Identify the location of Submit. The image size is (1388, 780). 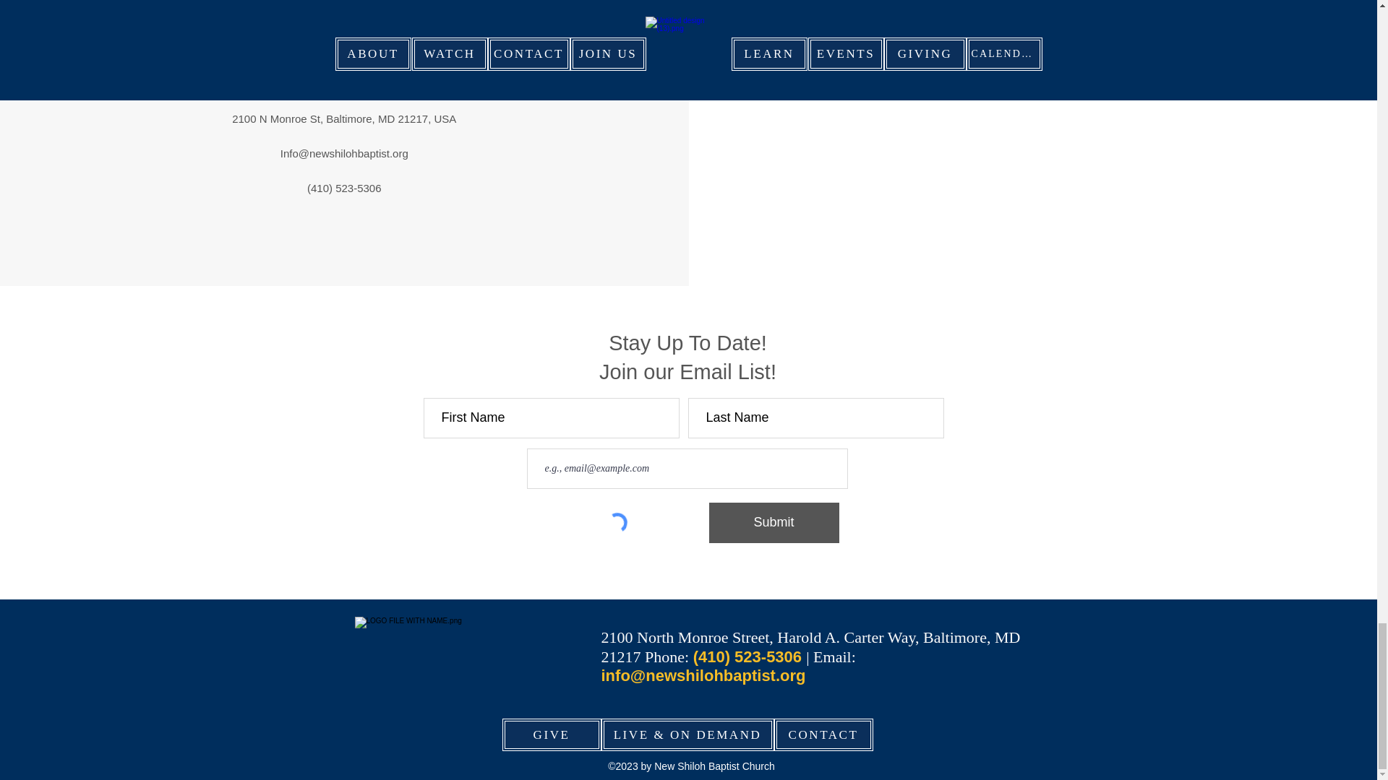
(773, 522).